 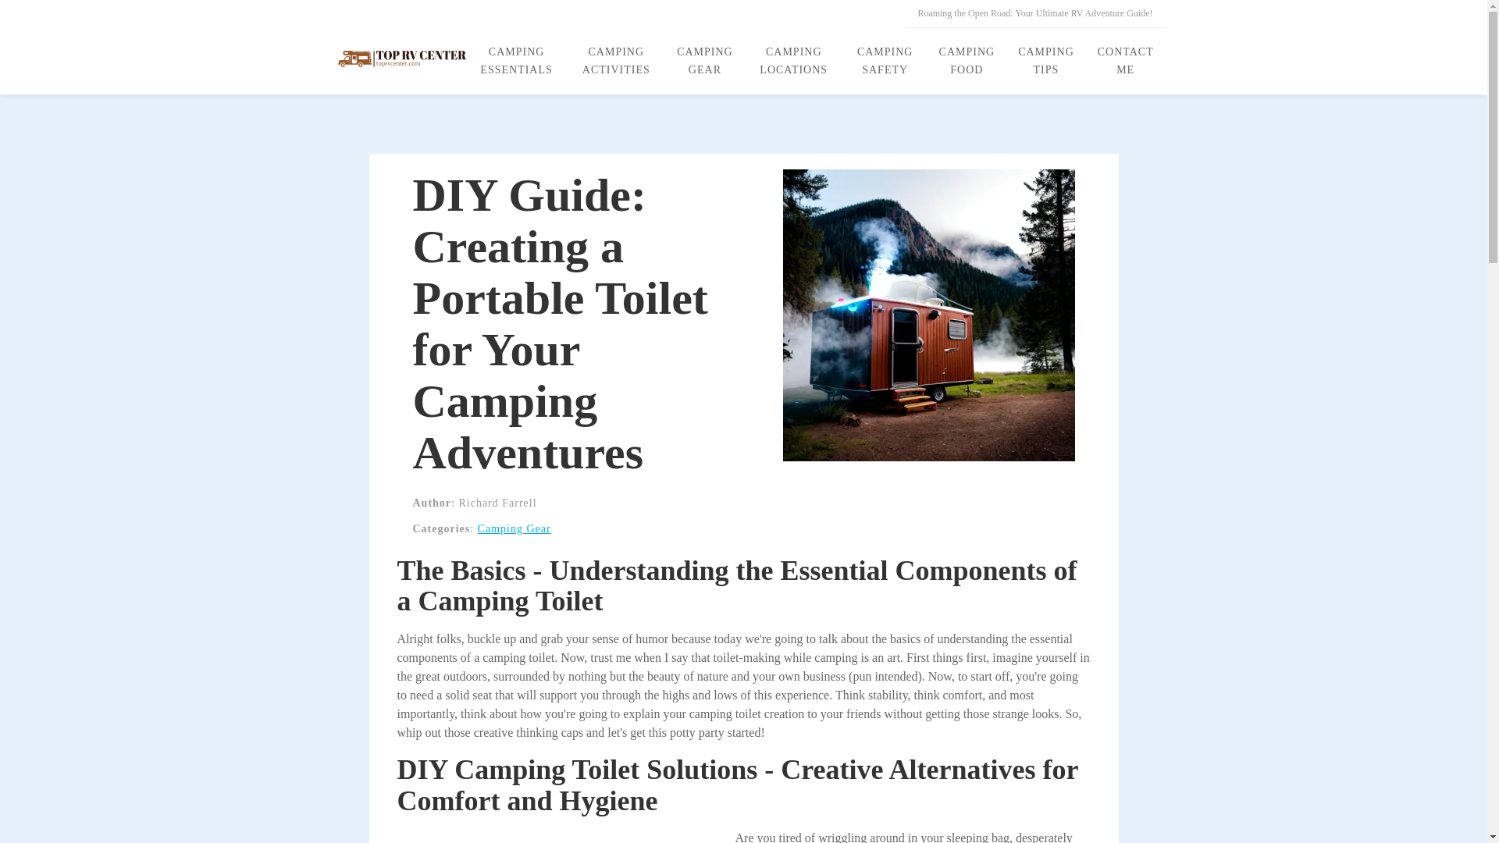 What do you see at coordinates (885, 61) in the screenshot?
I see `CAMPING SAFETY` at bounding box center [885, 61].